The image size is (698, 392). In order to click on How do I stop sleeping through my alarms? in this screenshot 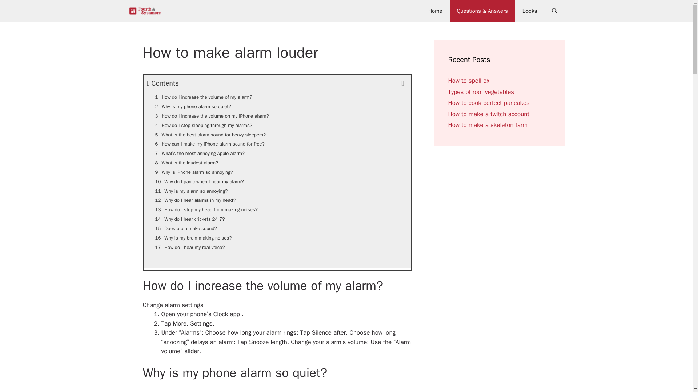, I will do `click(277, 125)`.